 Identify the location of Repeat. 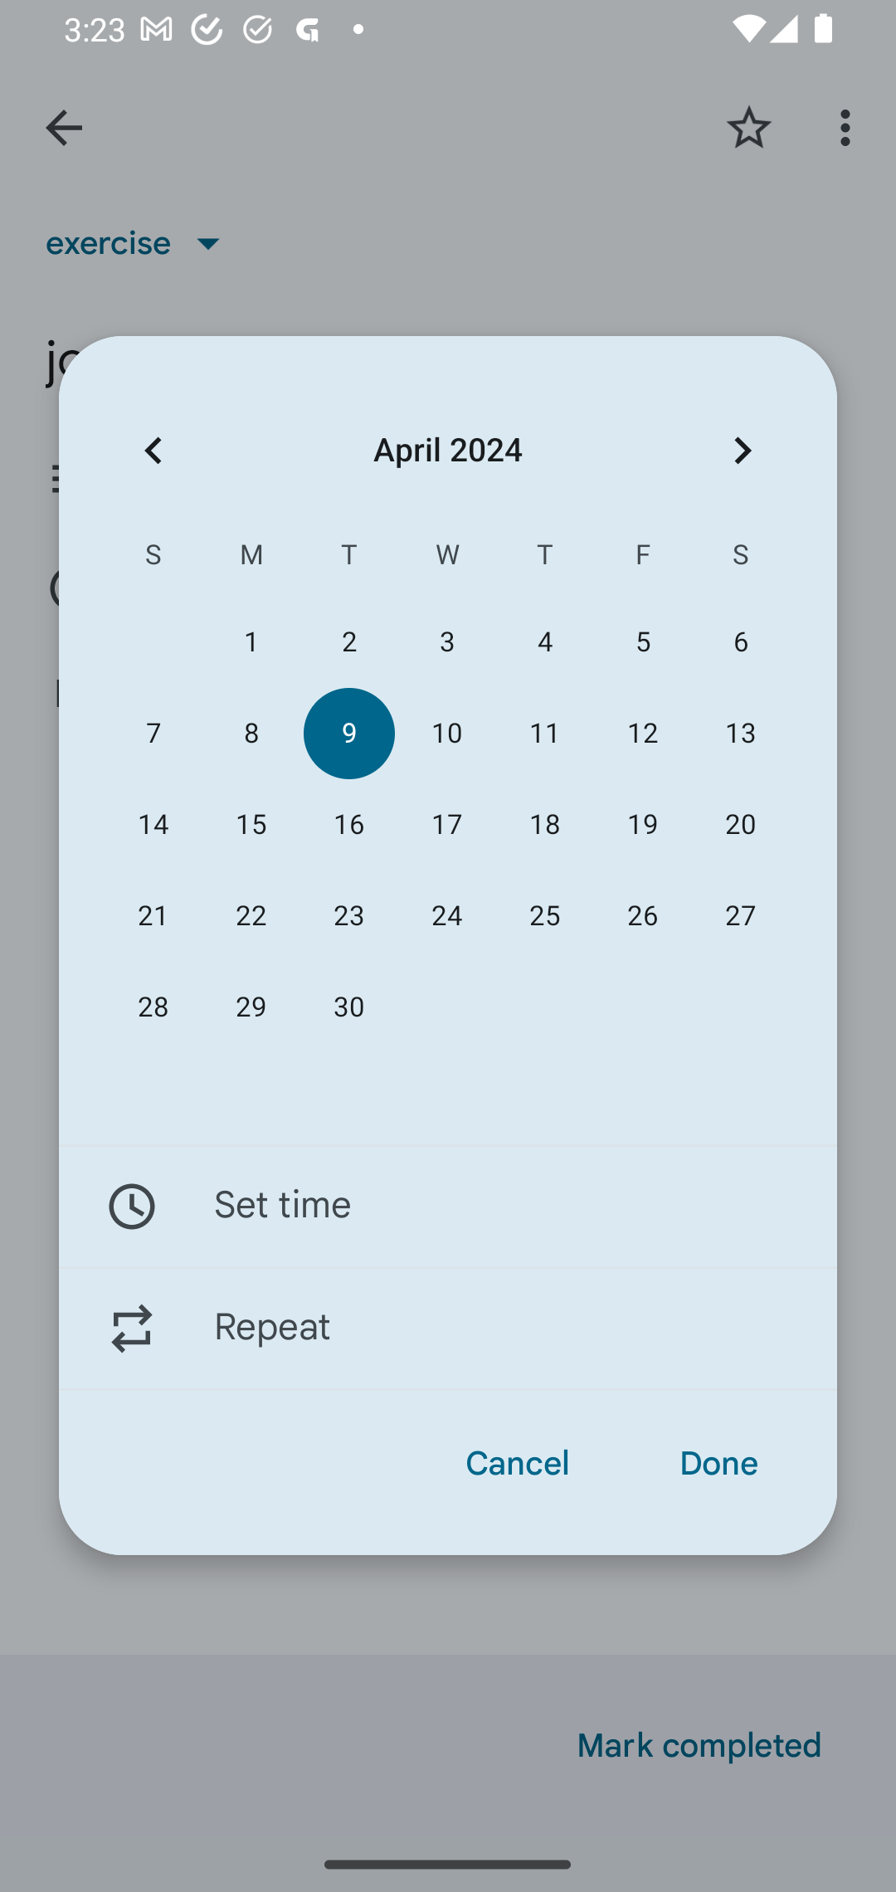
(448, 1329).